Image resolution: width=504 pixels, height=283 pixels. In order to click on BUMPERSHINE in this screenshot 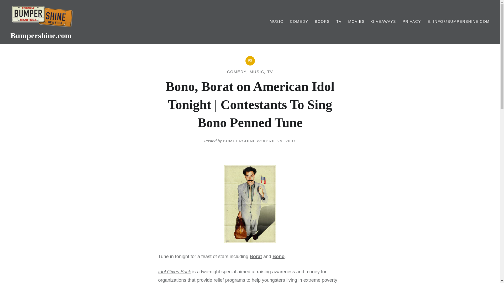, I will do `click(239, 141)`.